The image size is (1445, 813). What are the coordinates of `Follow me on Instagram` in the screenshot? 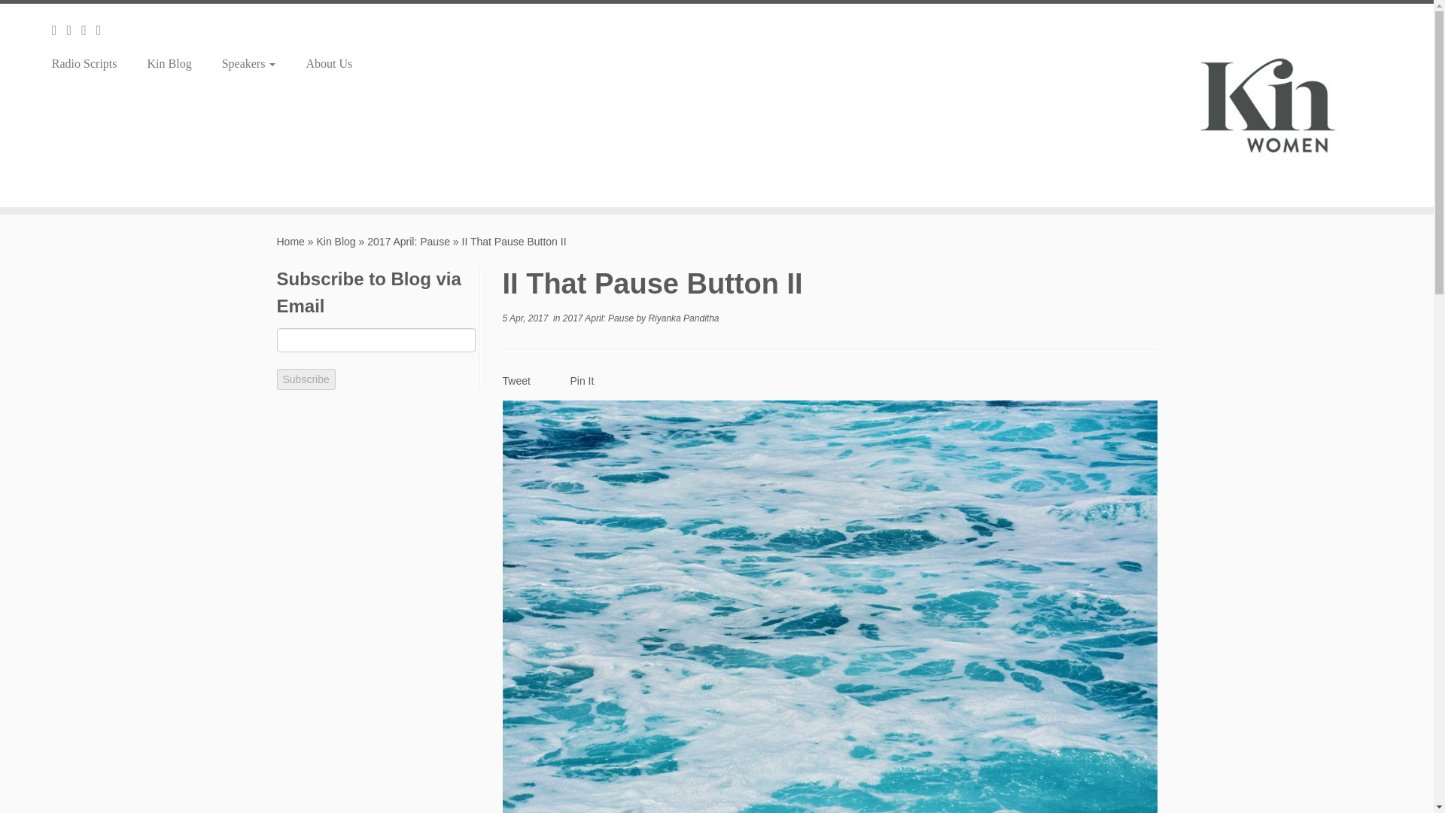 It's located at (104, 30).